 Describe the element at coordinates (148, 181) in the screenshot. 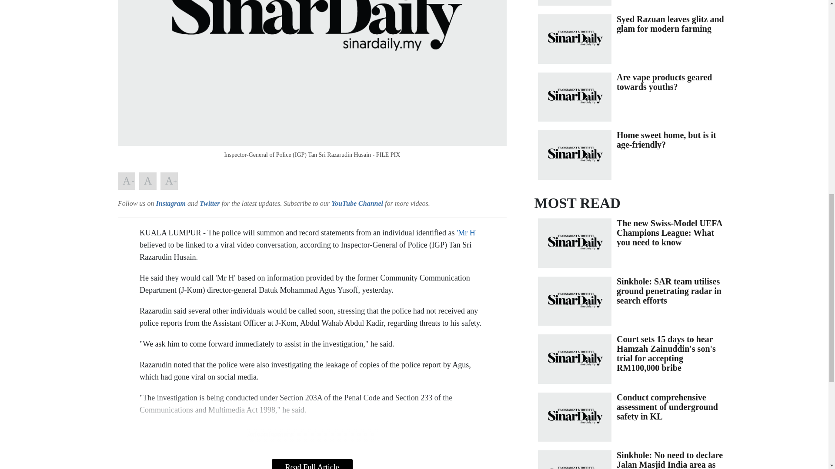

I see `Teks Asal` at that location.